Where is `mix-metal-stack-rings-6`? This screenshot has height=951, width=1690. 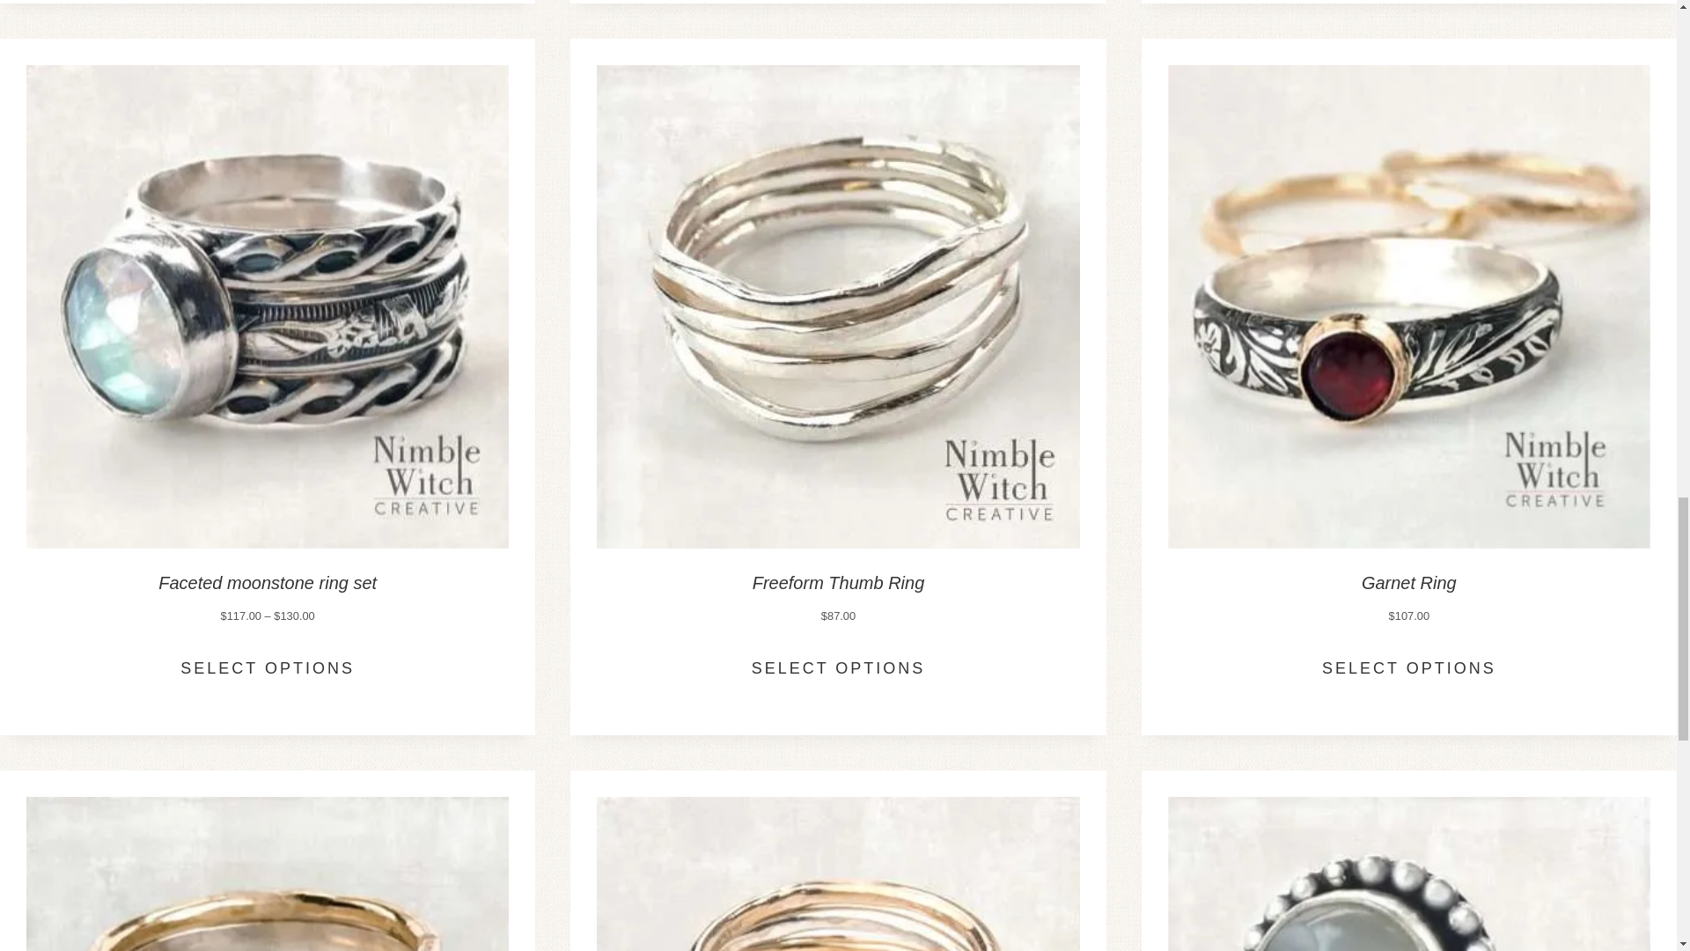
mix-metal-stack-rings-6 is located at coordinates (838, 874).